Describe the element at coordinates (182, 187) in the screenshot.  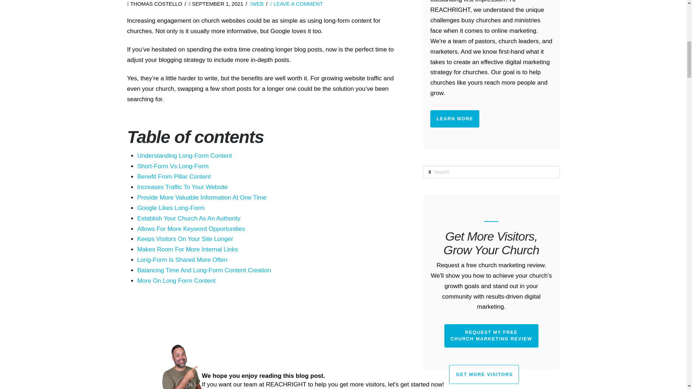
I see `Increases Traffic To Your Website` at that location.